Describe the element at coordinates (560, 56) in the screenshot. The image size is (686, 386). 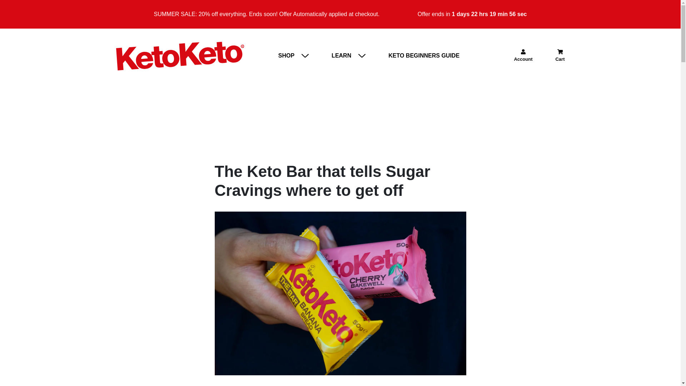
I see `Cart` at that location.